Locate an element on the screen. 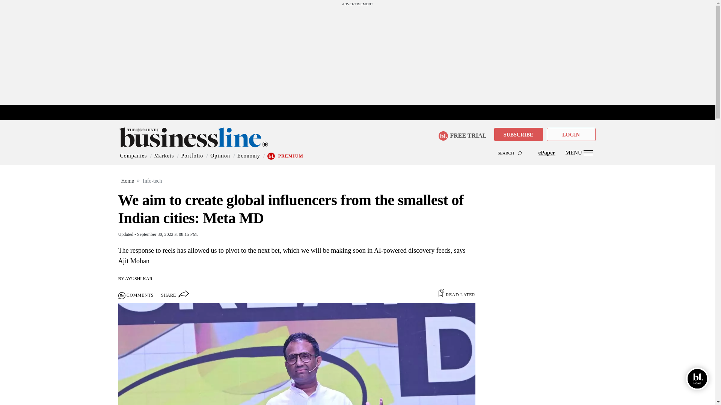  SUBSCRIBE is located at coordinates (518, 134).